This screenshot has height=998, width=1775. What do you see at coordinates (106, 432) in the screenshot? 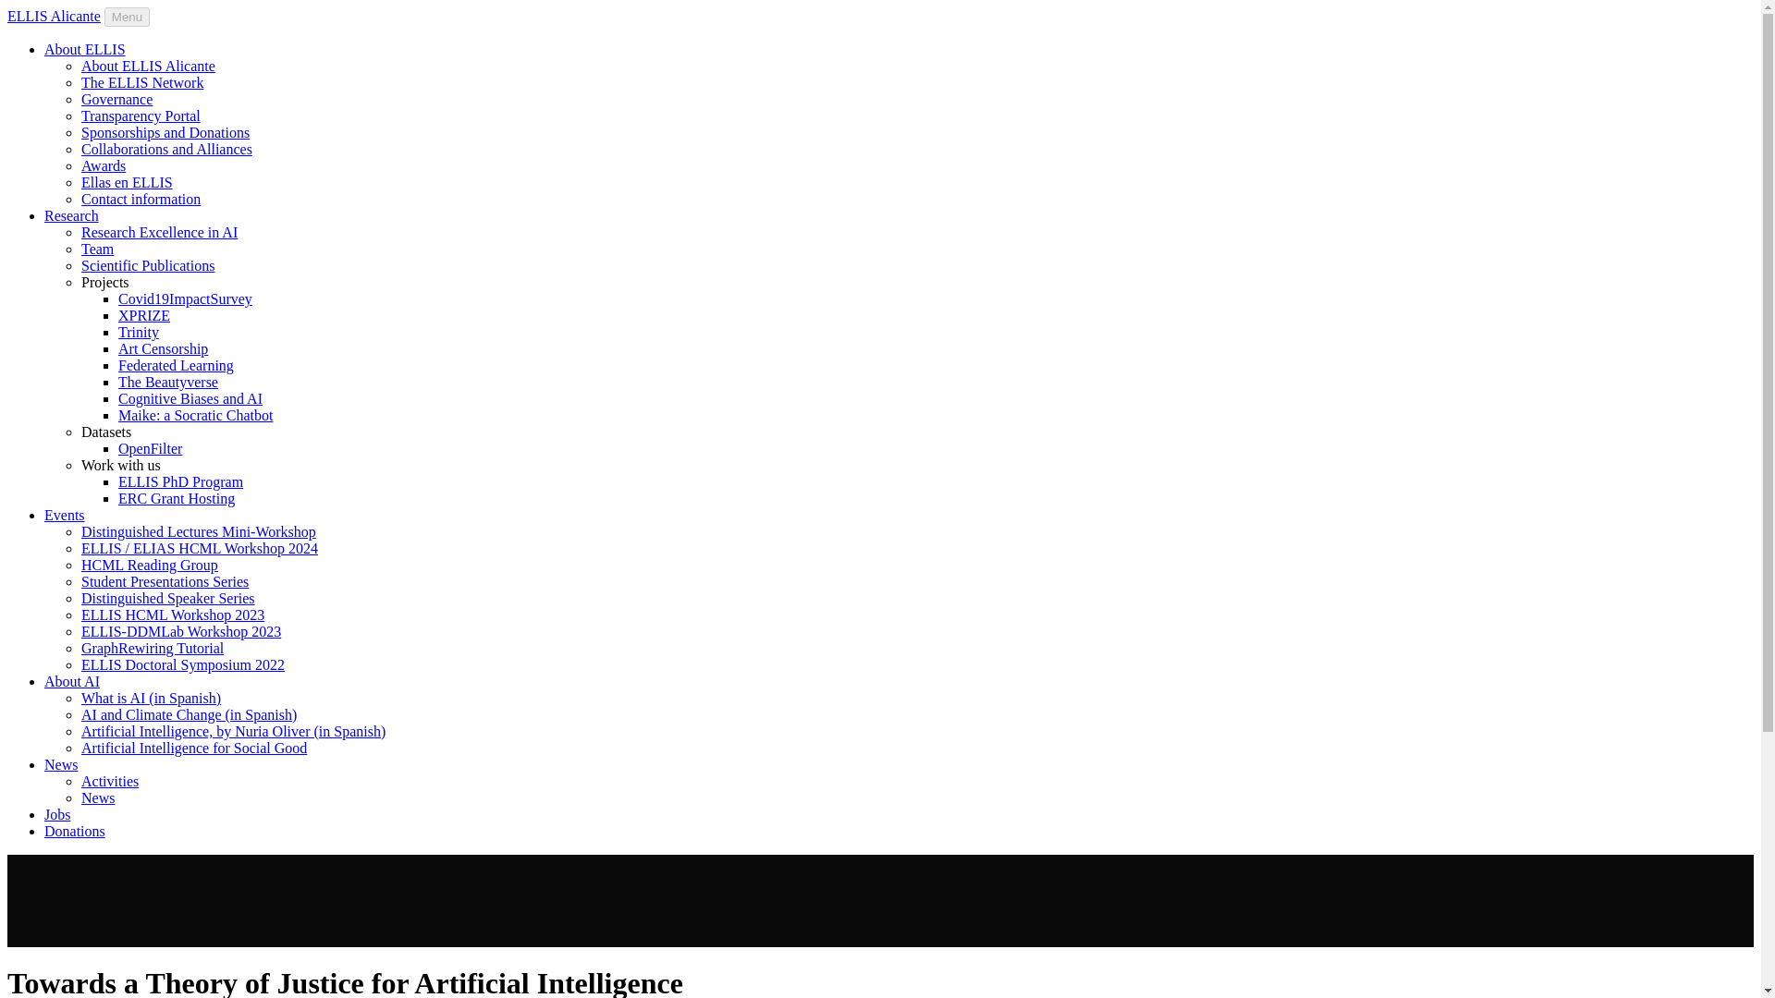
I see `Datasets` at bounding box center [106, 432].